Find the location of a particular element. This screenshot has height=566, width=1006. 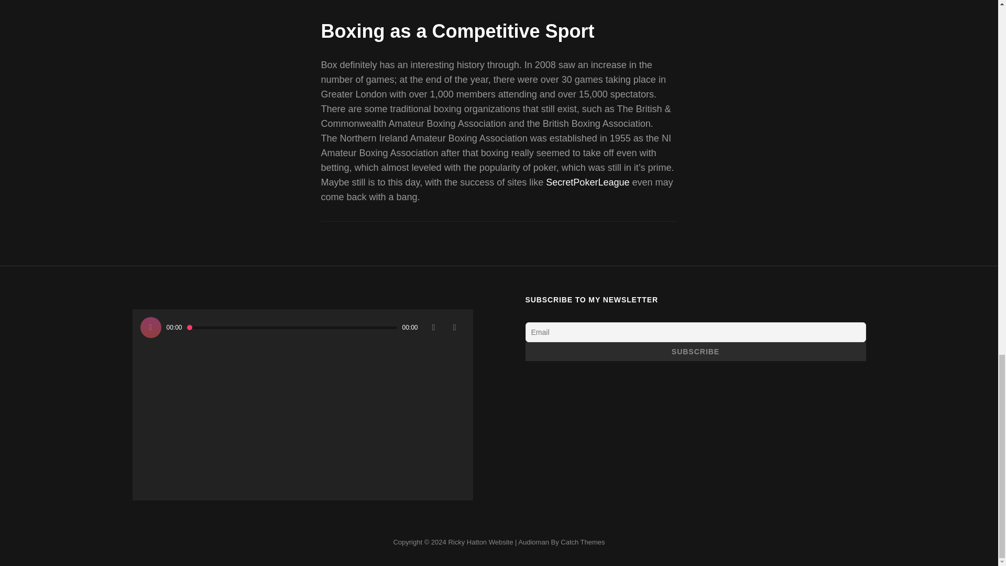

Ricky Hatton Website is located at coordinates (480, 542).